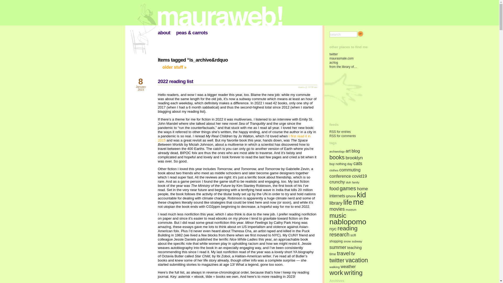 The height and width of the screenshot is (283, 503). What do you see at coordinates (343, 34) in the screenshot?
I see `search` at bounding box center [343, 34].